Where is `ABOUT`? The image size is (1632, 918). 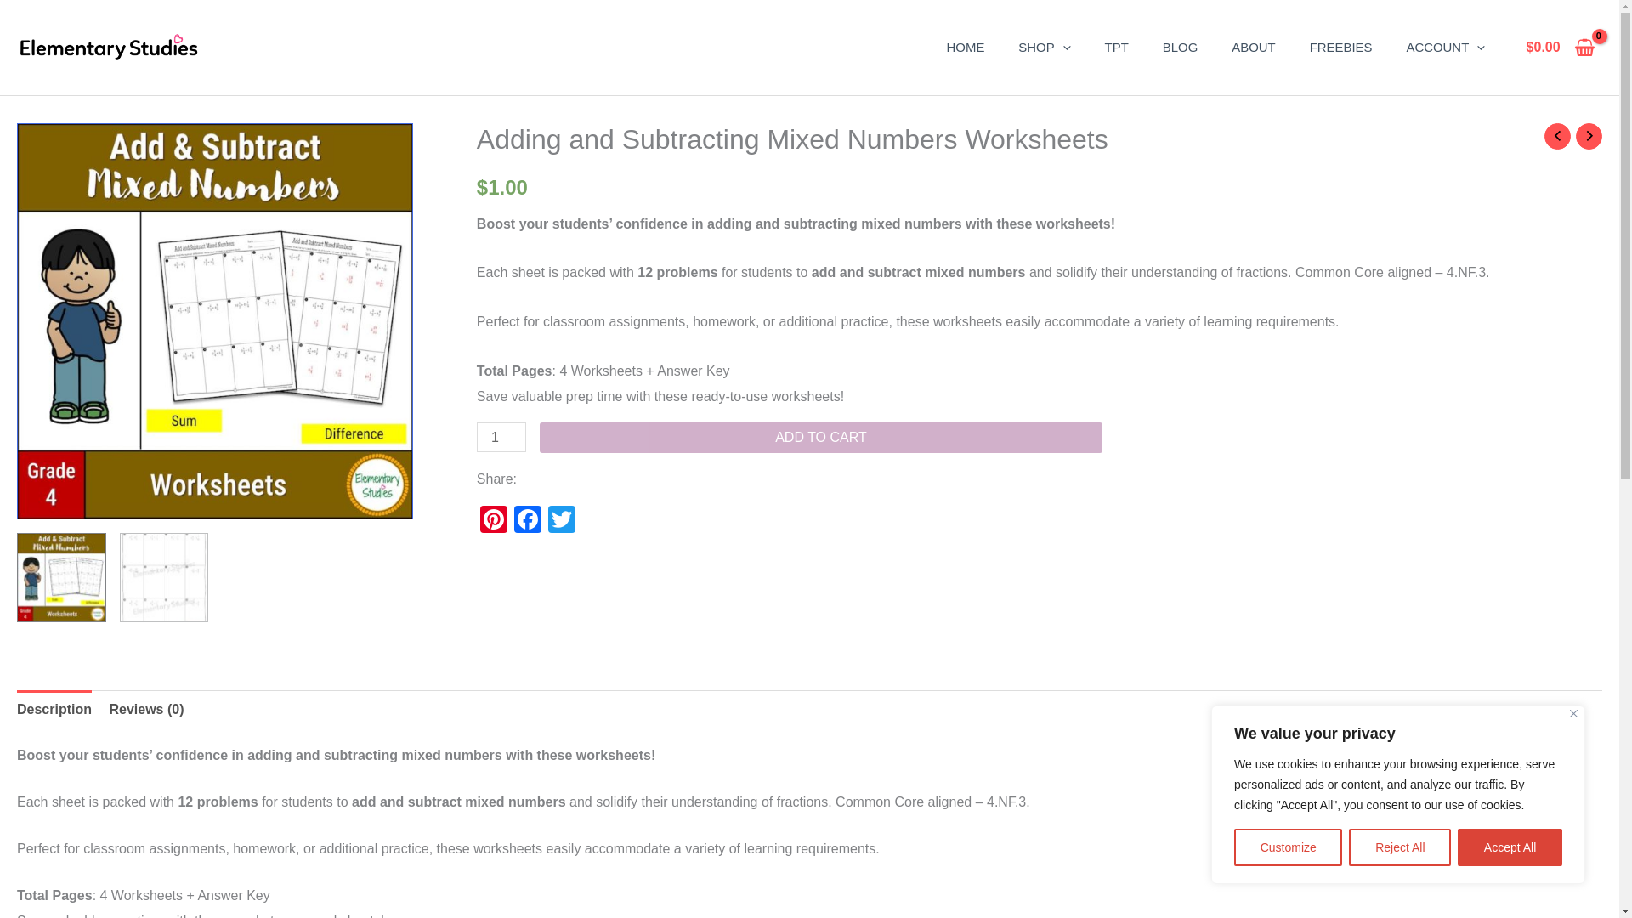
ABOUT is located at coordinates (1253, 48).